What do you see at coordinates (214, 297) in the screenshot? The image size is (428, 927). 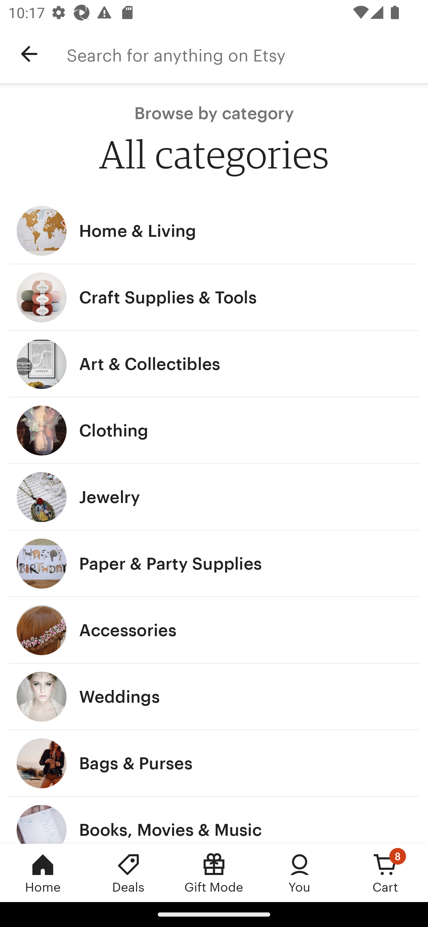 I see `Craft Supplies & Tools` at bounding box center [214, 297].